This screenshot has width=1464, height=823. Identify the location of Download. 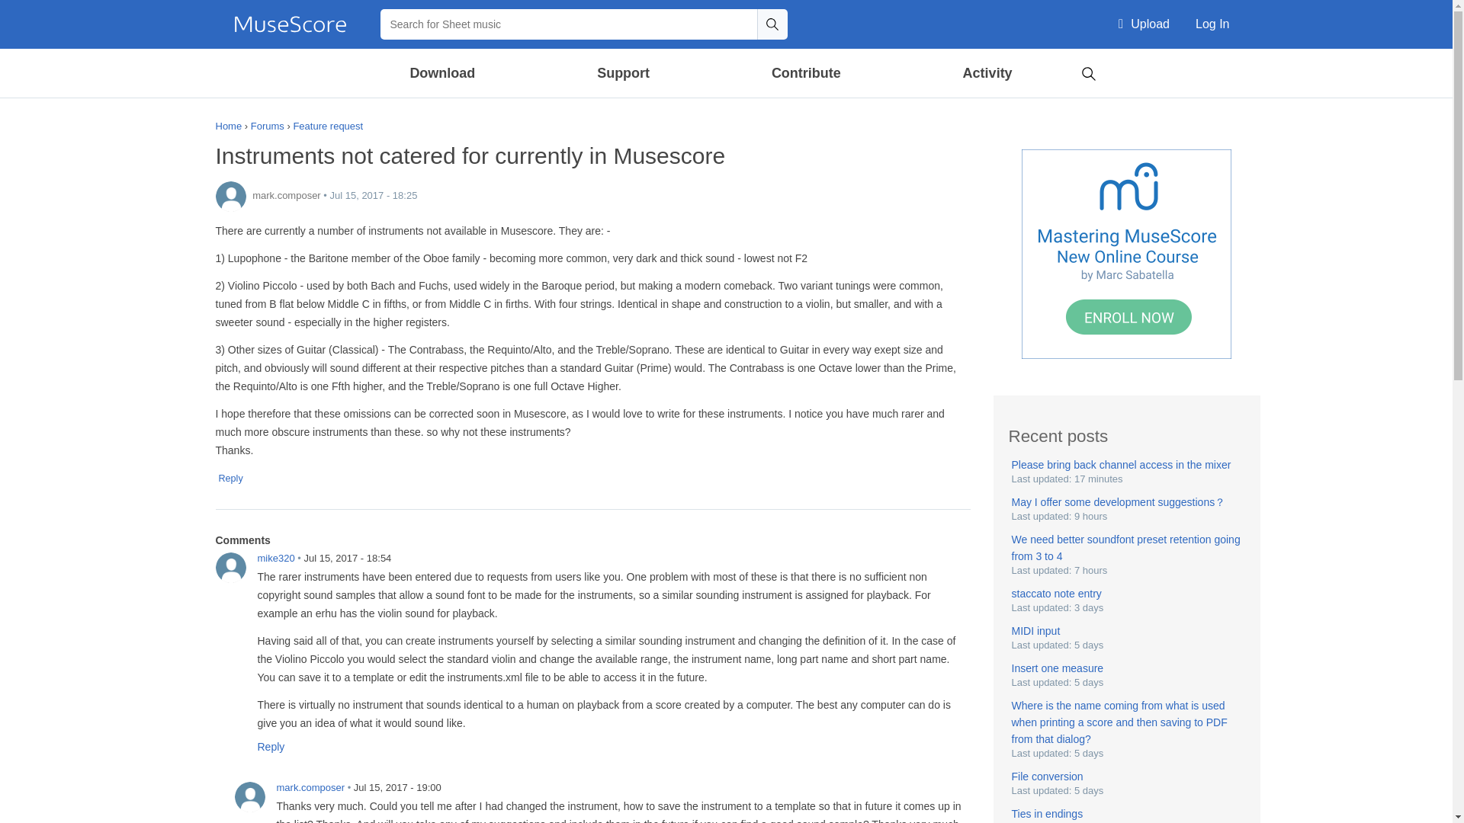
(443, 73).